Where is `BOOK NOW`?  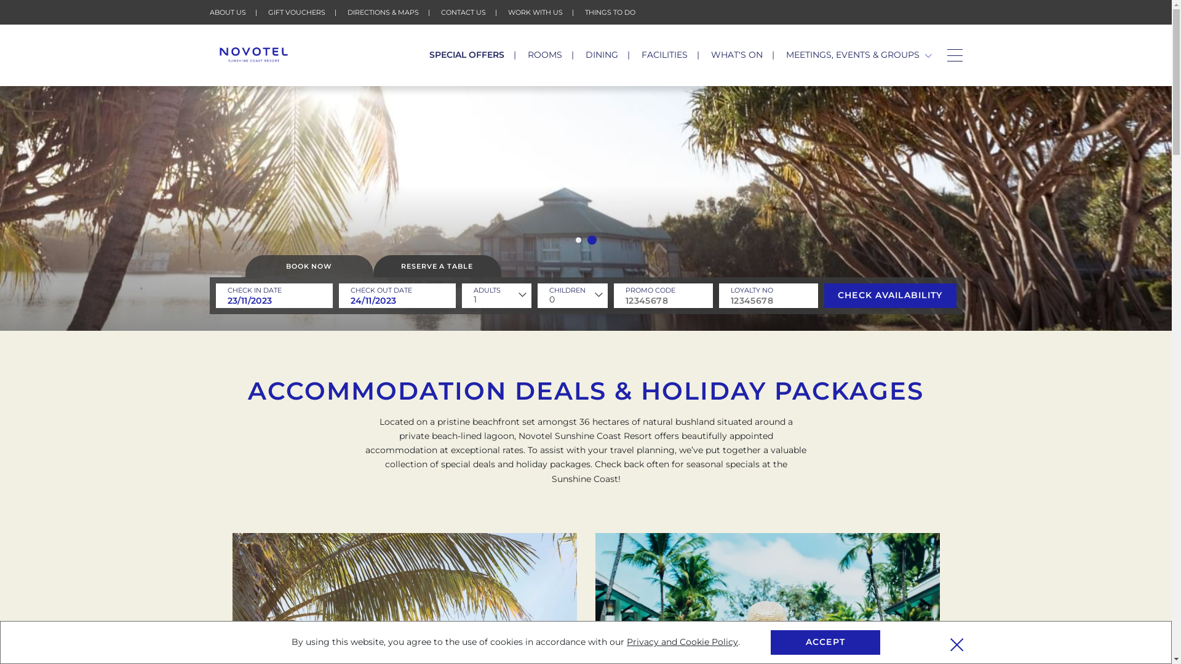
BOOK NOW is located at coordinates (309, 266).